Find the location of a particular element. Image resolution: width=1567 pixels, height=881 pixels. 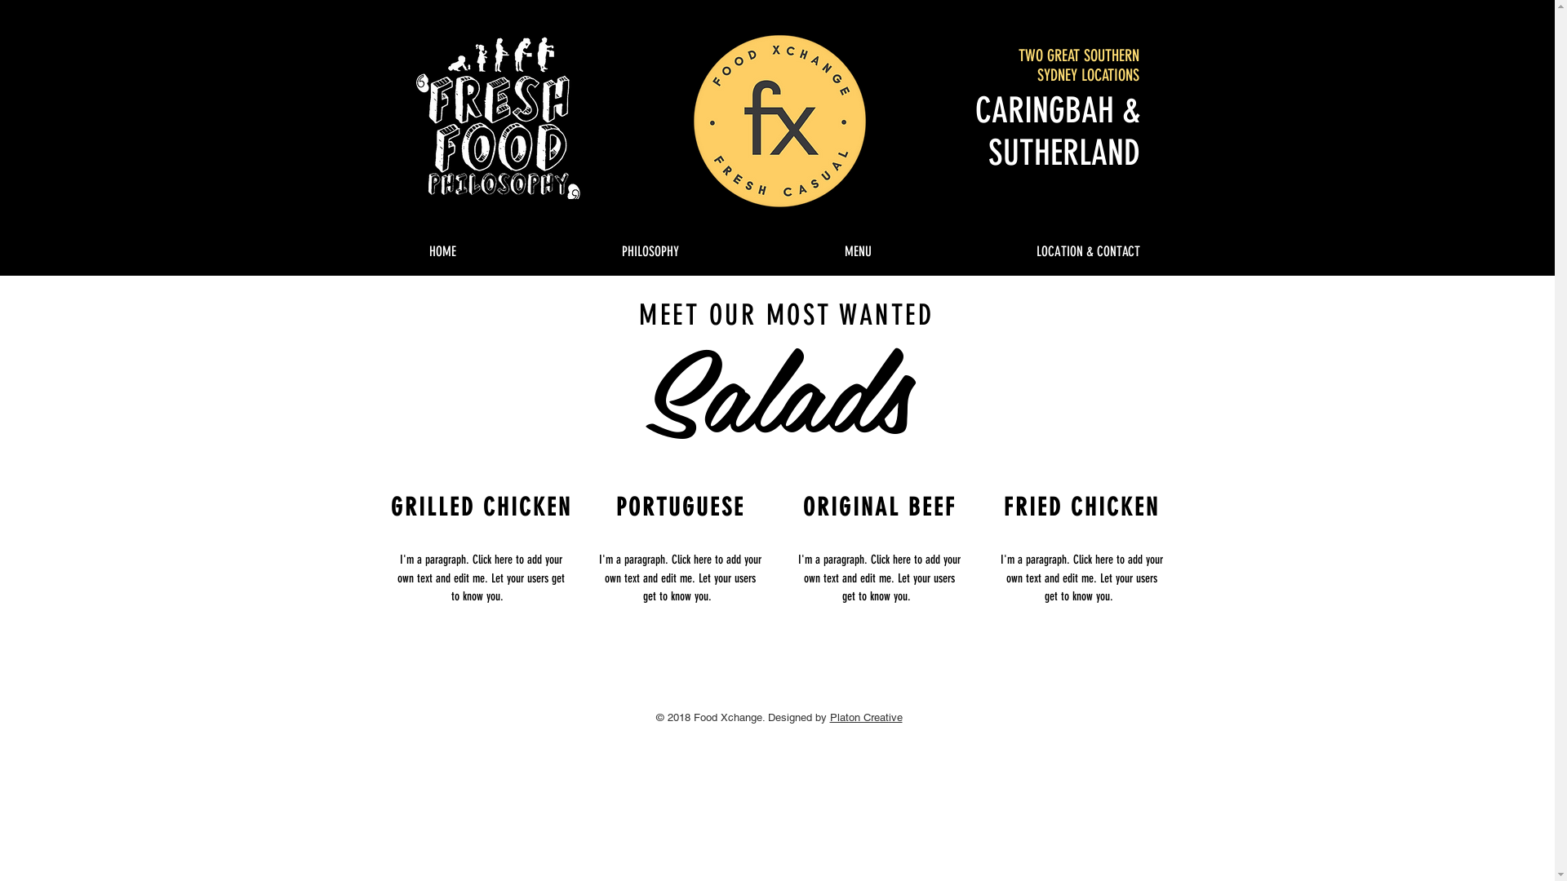

Platon Creative is located at coordinates (865, 718).